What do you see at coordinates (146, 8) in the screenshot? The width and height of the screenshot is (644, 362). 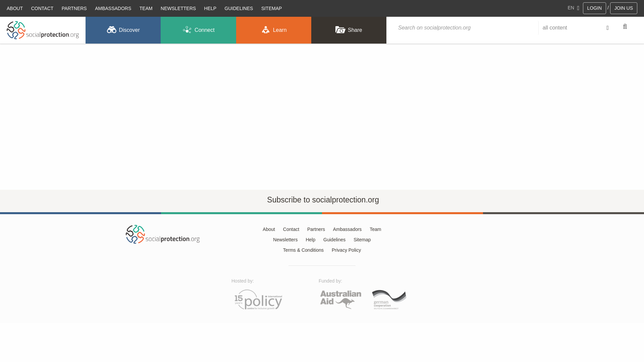 I see `TEAM` at bounding box center [146, 8].